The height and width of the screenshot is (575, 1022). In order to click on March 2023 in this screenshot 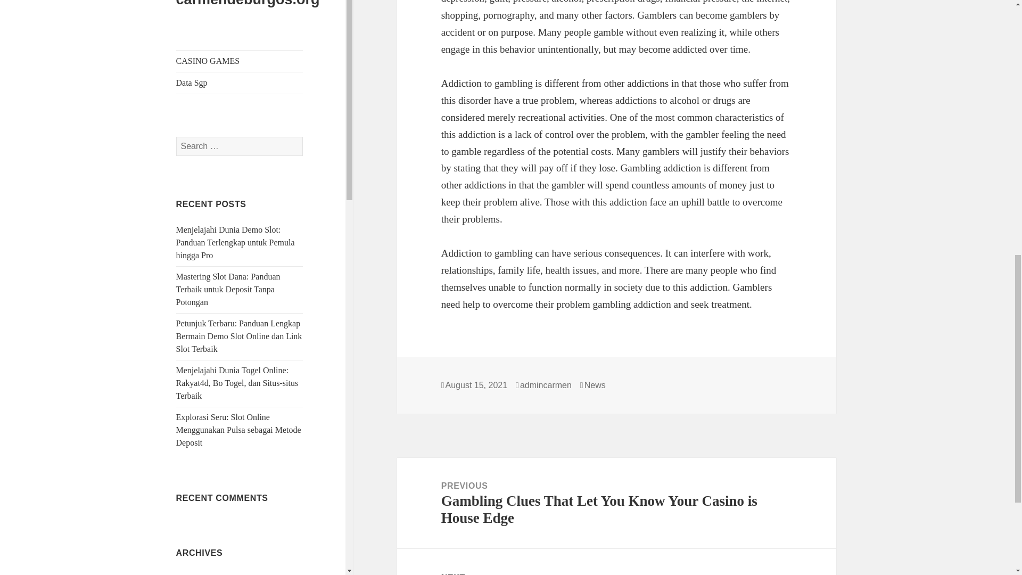, I will do `click(196, 396)`.